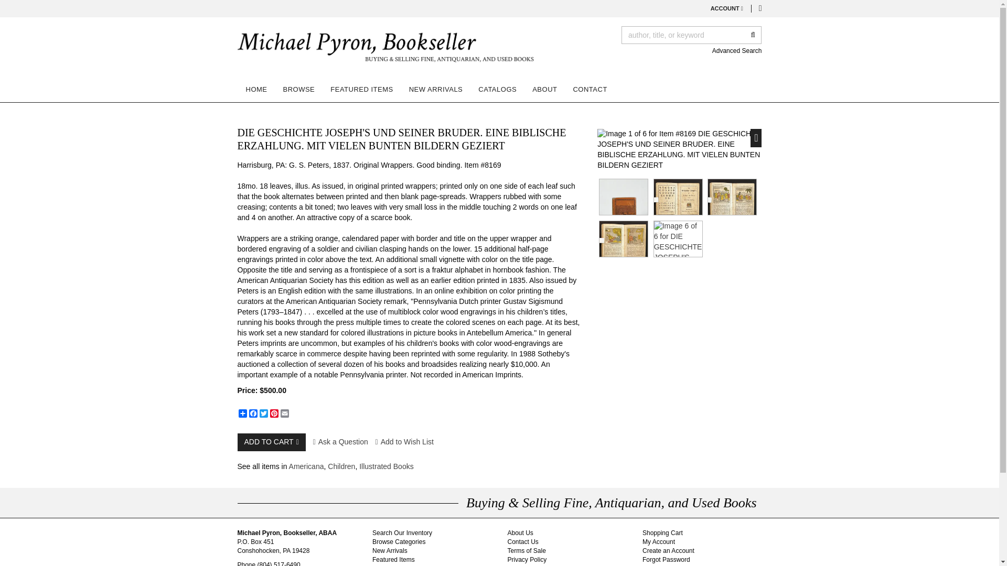  I want to click on FEATURED ITEMS, so click(361, 89).